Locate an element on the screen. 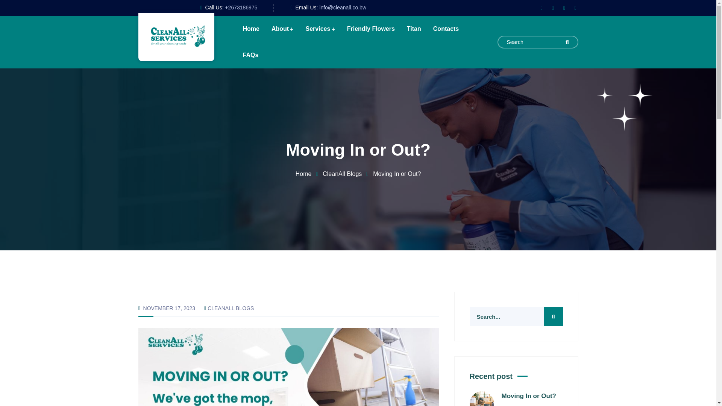 The image size is (722, 406). CleanAll Services is located at coordinates (176, 36).